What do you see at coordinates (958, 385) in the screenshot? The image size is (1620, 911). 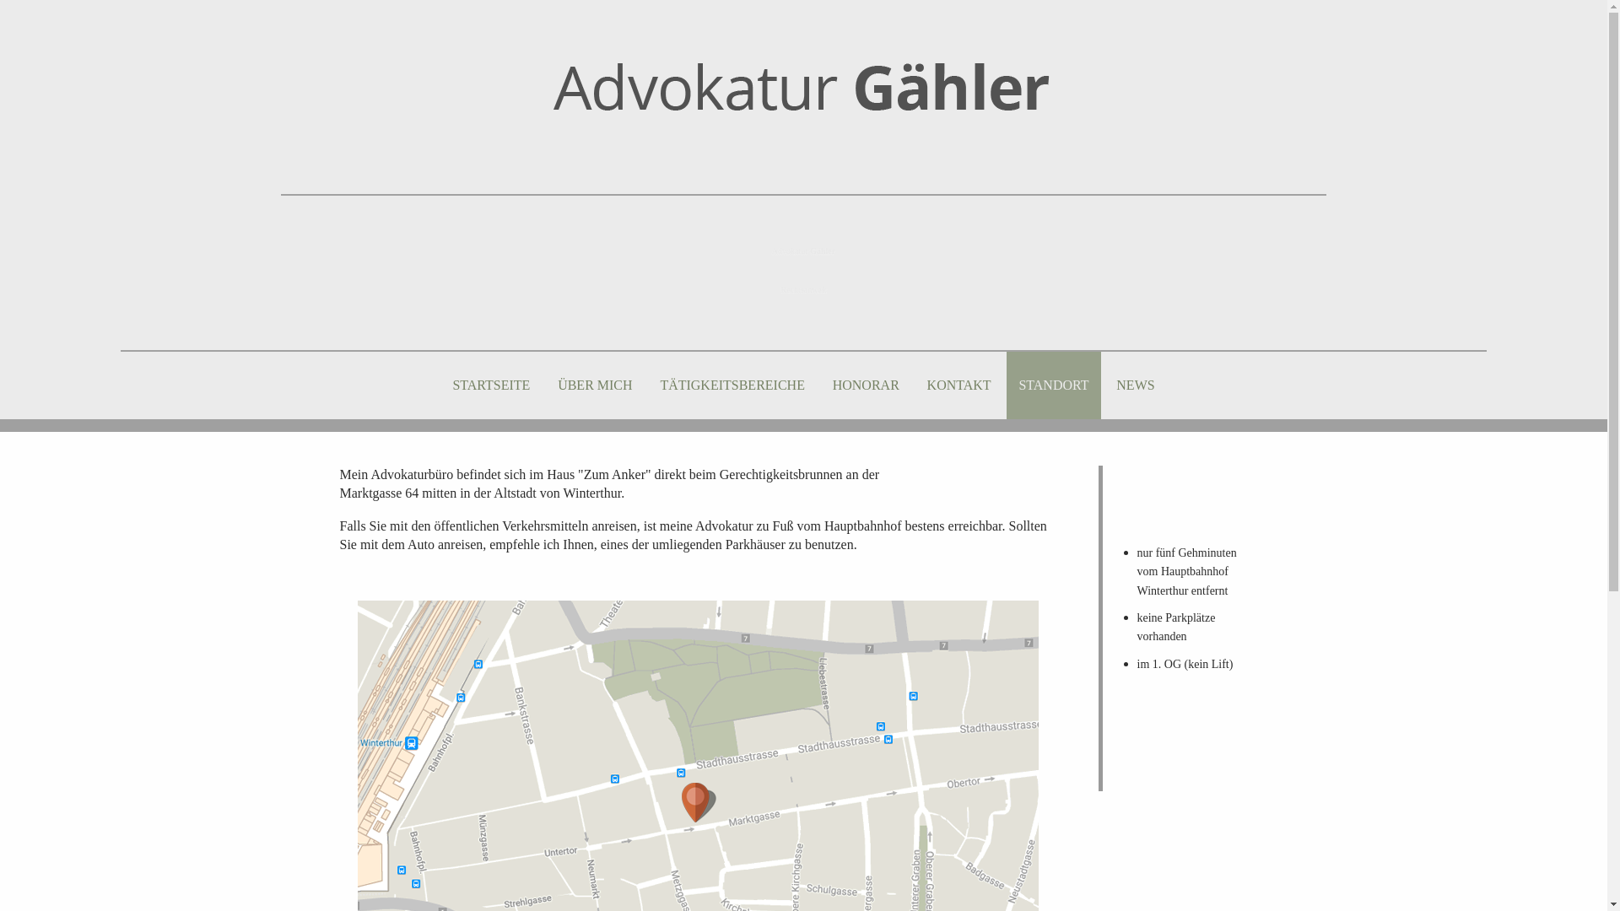 I see `KONTAKT` at bounding box center [958, 385].